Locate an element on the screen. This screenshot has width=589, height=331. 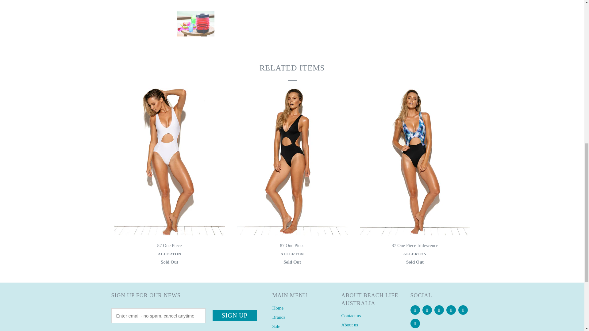
Sign Up is located at coordinates (235, 315).